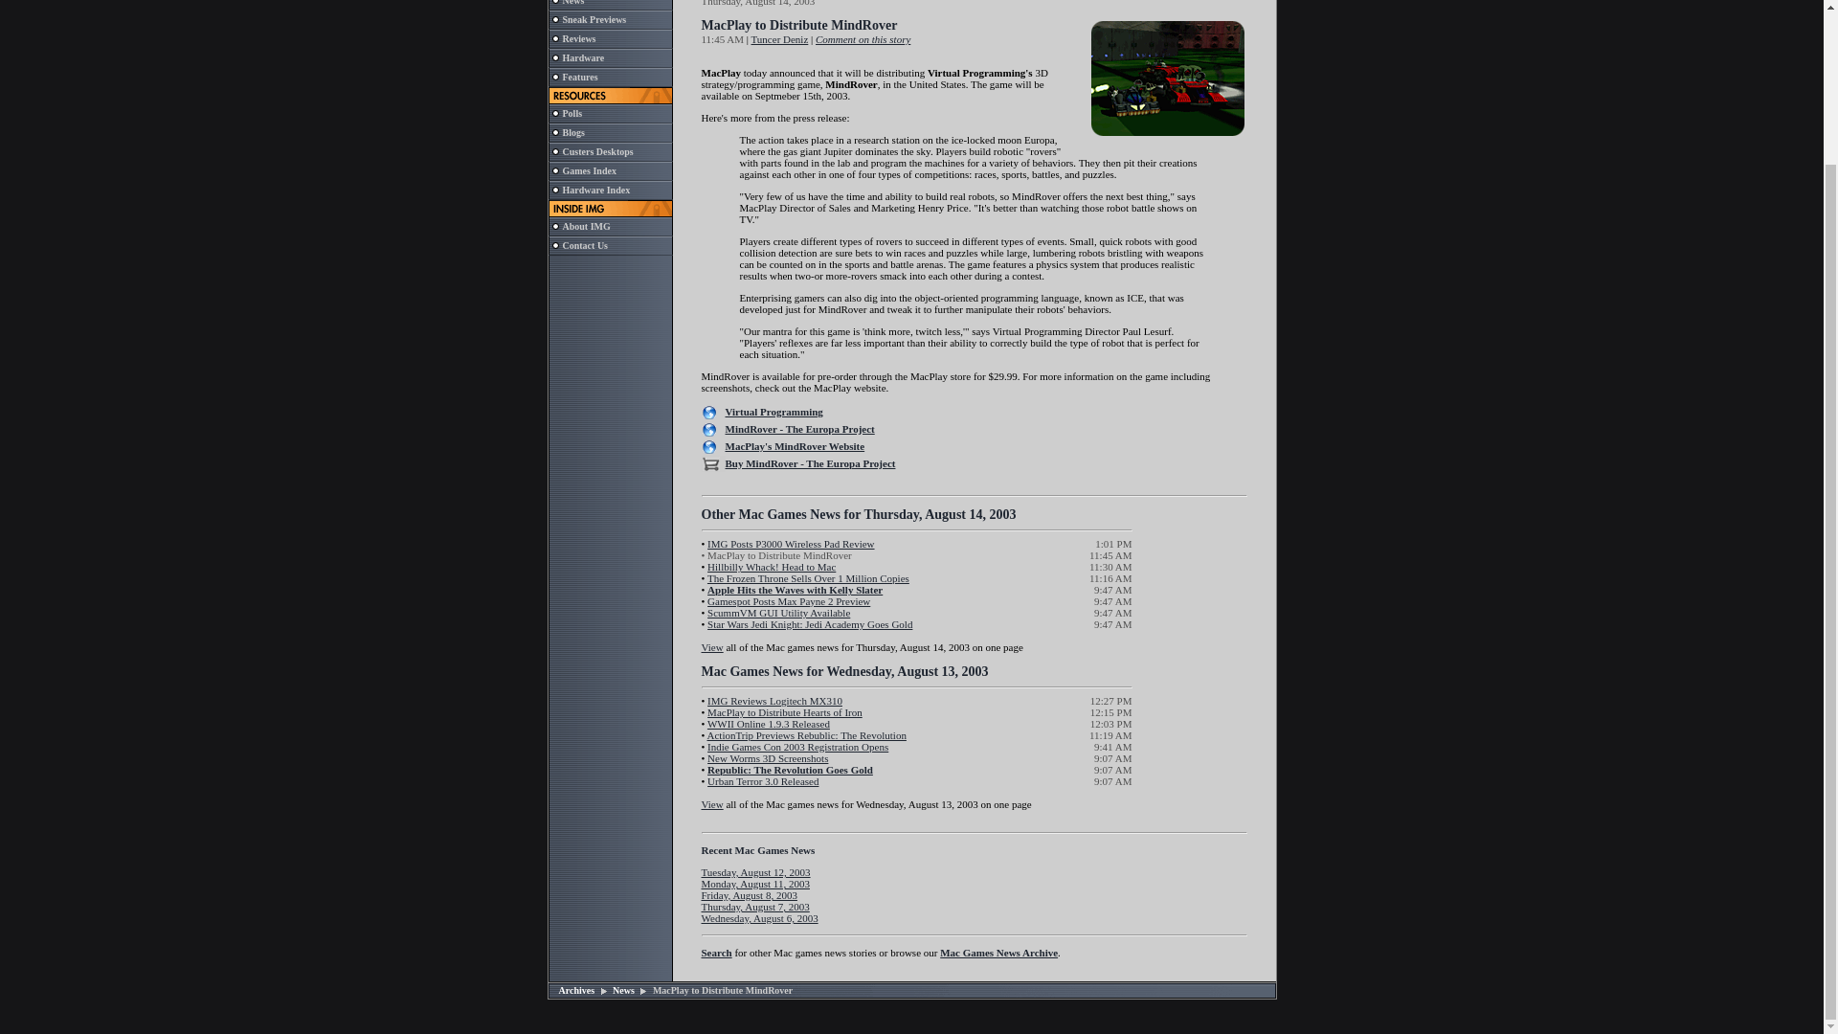 This screenshot has height=1034, width=1838. Describe the element at coordinates (710, 646) in the screenshot. I see `View` at that location.